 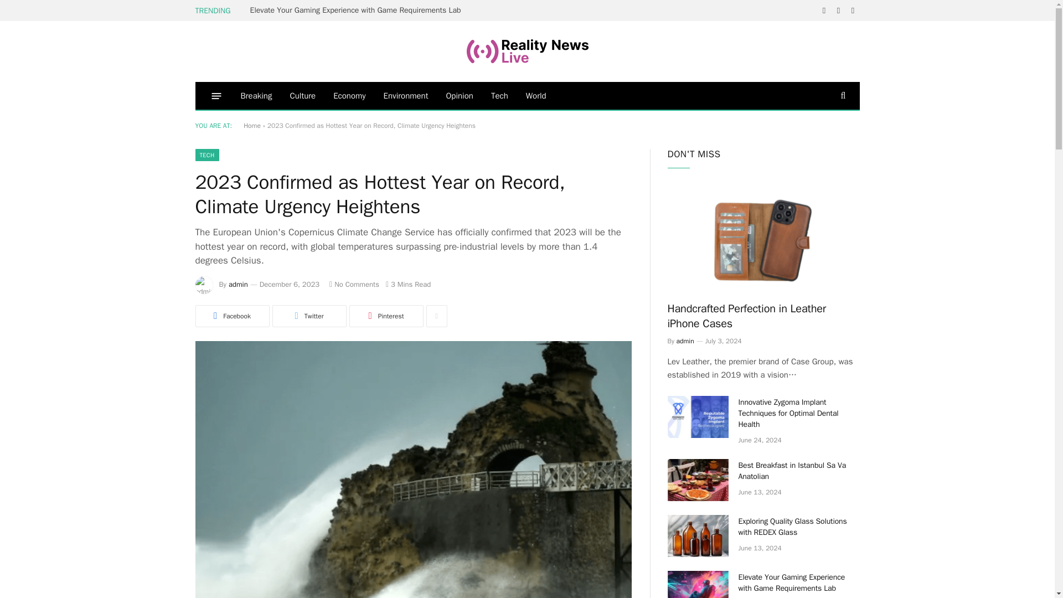 What do you see at coordinates (238, 284) in the screenshot?
I see `admin` at bounding box center [238, 284].